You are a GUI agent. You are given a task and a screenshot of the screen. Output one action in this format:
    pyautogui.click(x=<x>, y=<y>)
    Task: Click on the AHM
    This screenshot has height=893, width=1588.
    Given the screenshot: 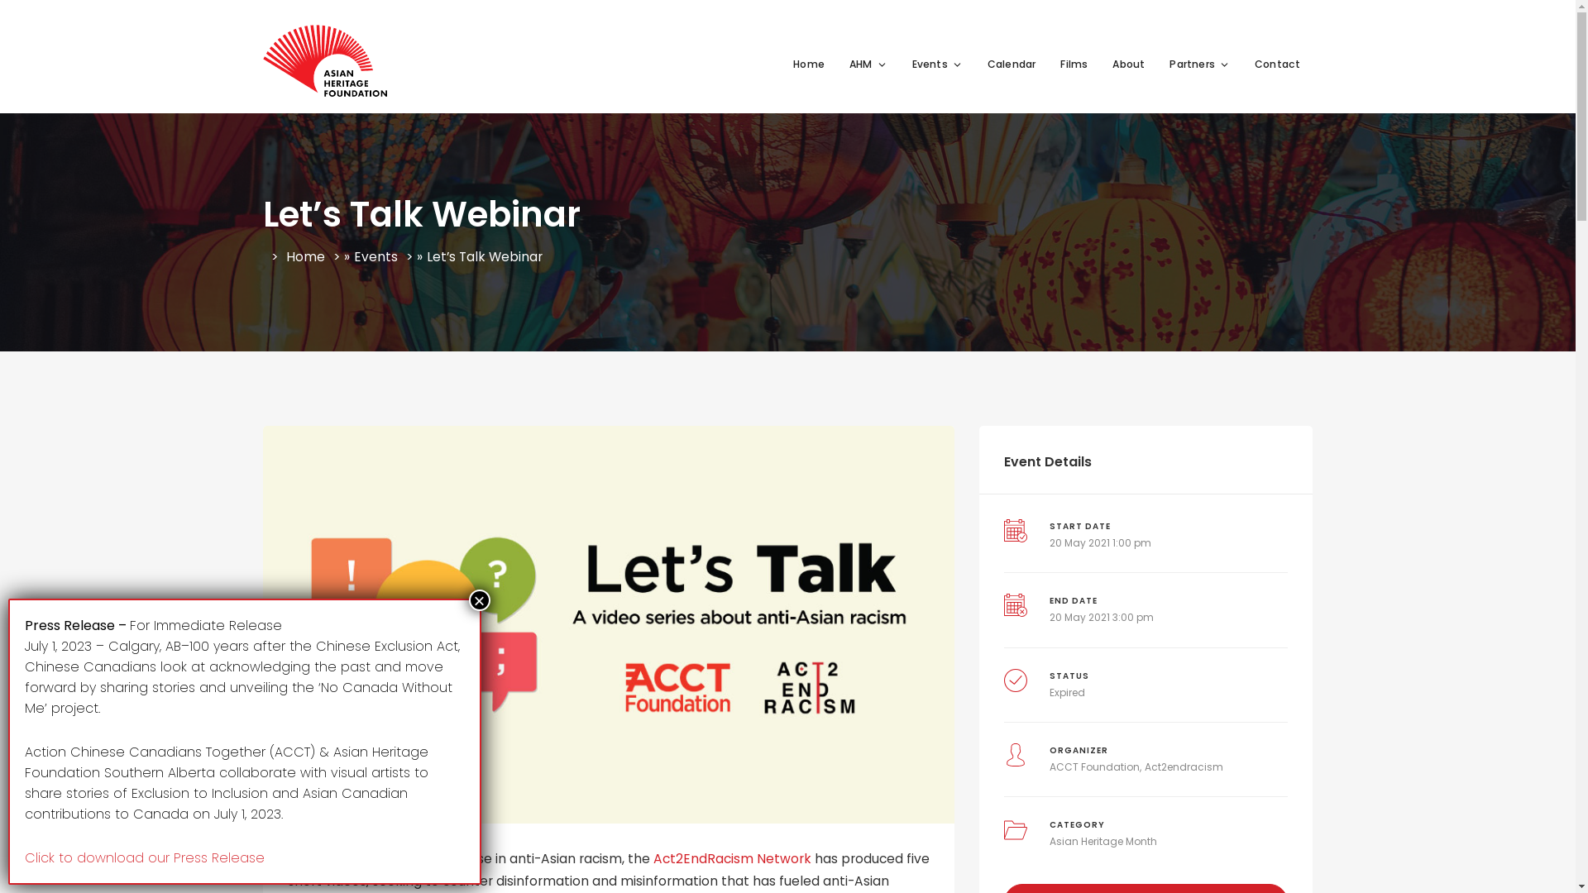 What is the action you would take?
    pyautogui.click(x=868, y=64)
    